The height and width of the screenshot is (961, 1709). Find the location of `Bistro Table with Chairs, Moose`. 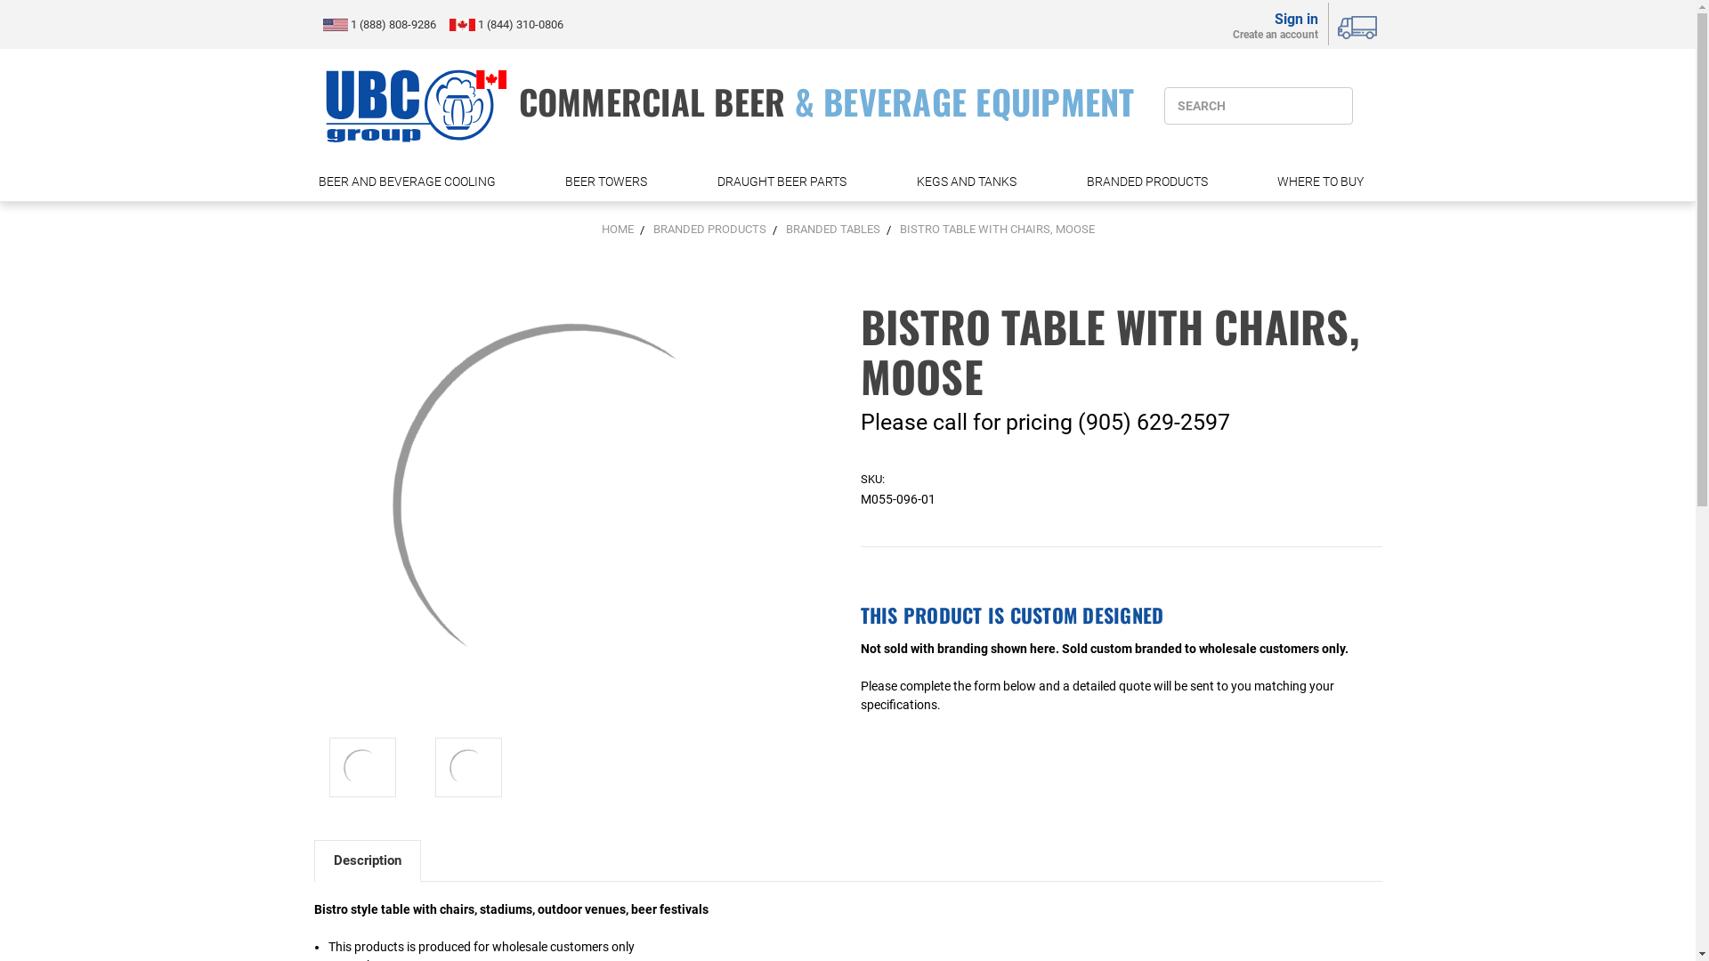

Bistro Table with Chairs, Moose is located at coordinates (575, 505).